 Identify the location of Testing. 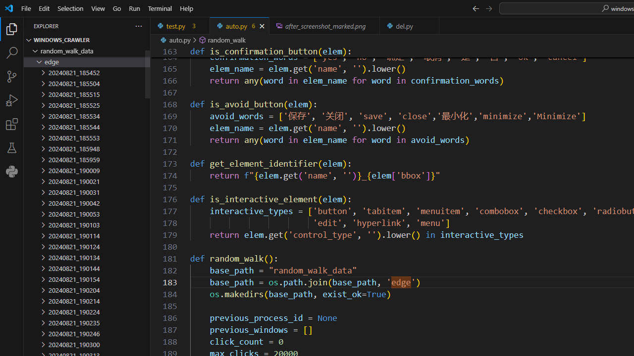
(12, 148).